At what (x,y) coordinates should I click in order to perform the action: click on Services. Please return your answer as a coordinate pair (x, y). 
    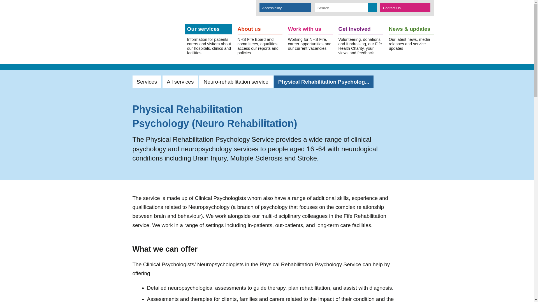
    Looking at the image, I should click on (147, 82).